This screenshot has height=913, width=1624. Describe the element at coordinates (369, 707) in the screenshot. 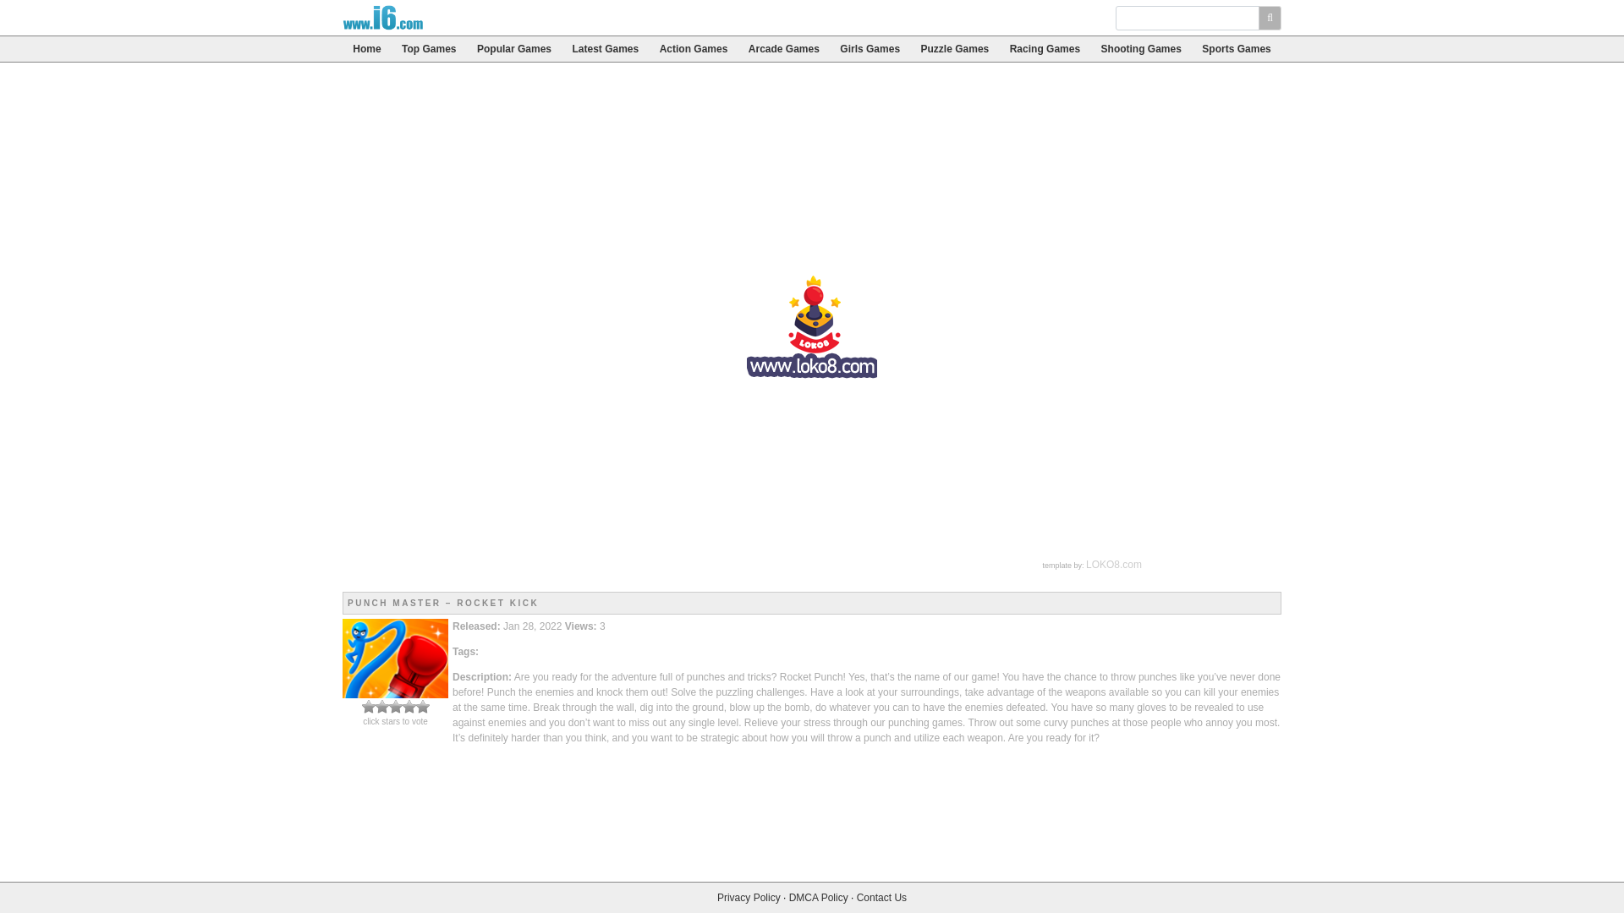

I see `1` at that location.